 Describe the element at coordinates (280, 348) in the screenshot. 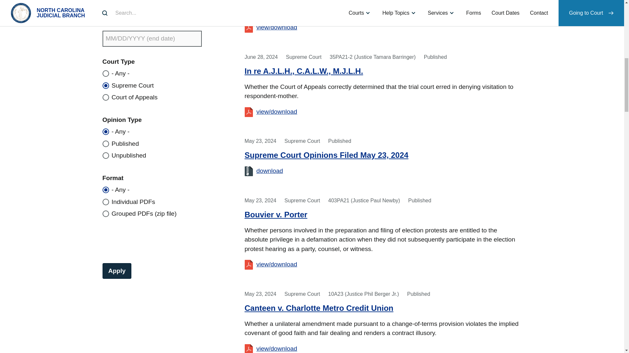

I see `10A23` at that location.